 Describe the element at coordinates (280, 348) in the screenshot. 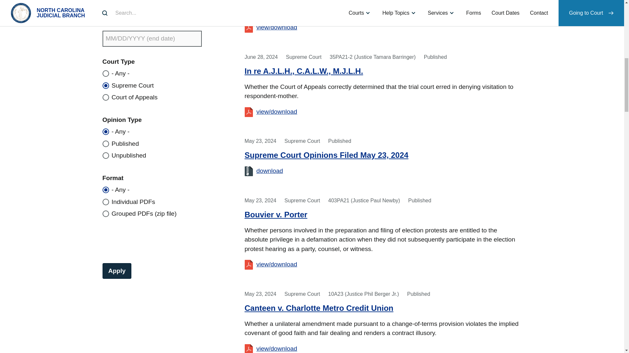

I see `10A23` at that location.